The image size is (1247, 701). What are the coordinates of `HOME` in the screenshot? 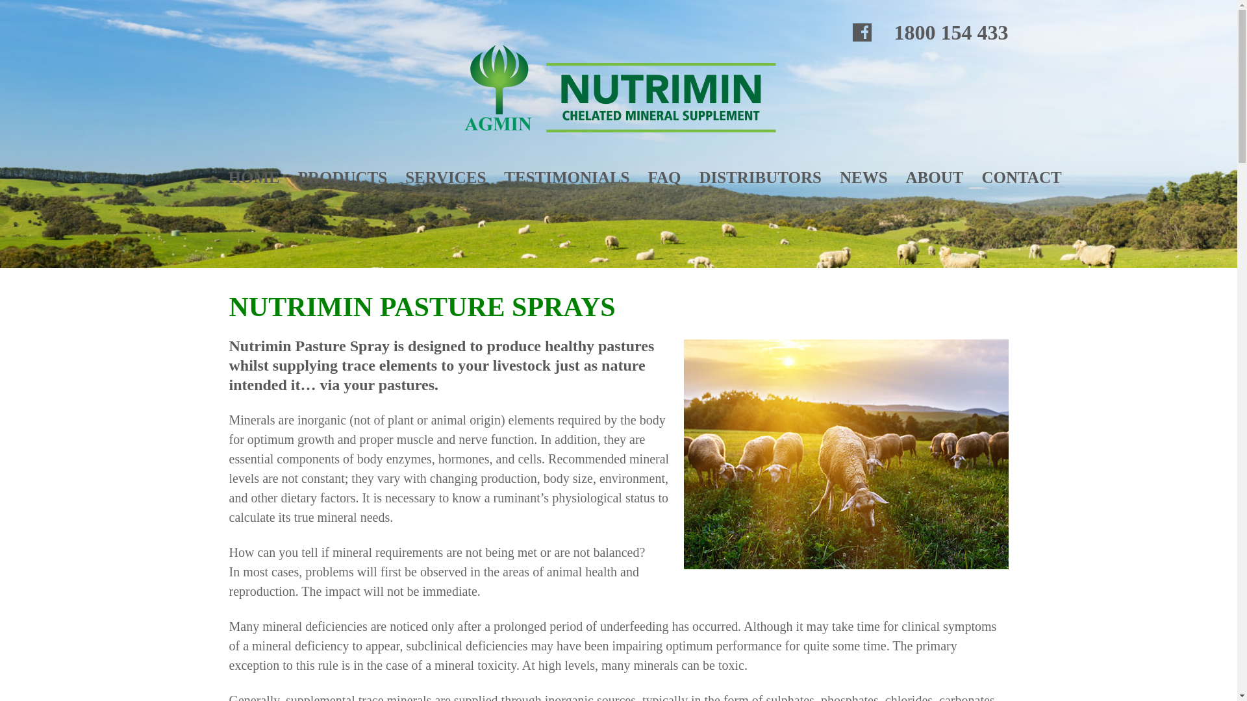 It's located at (255, 178).